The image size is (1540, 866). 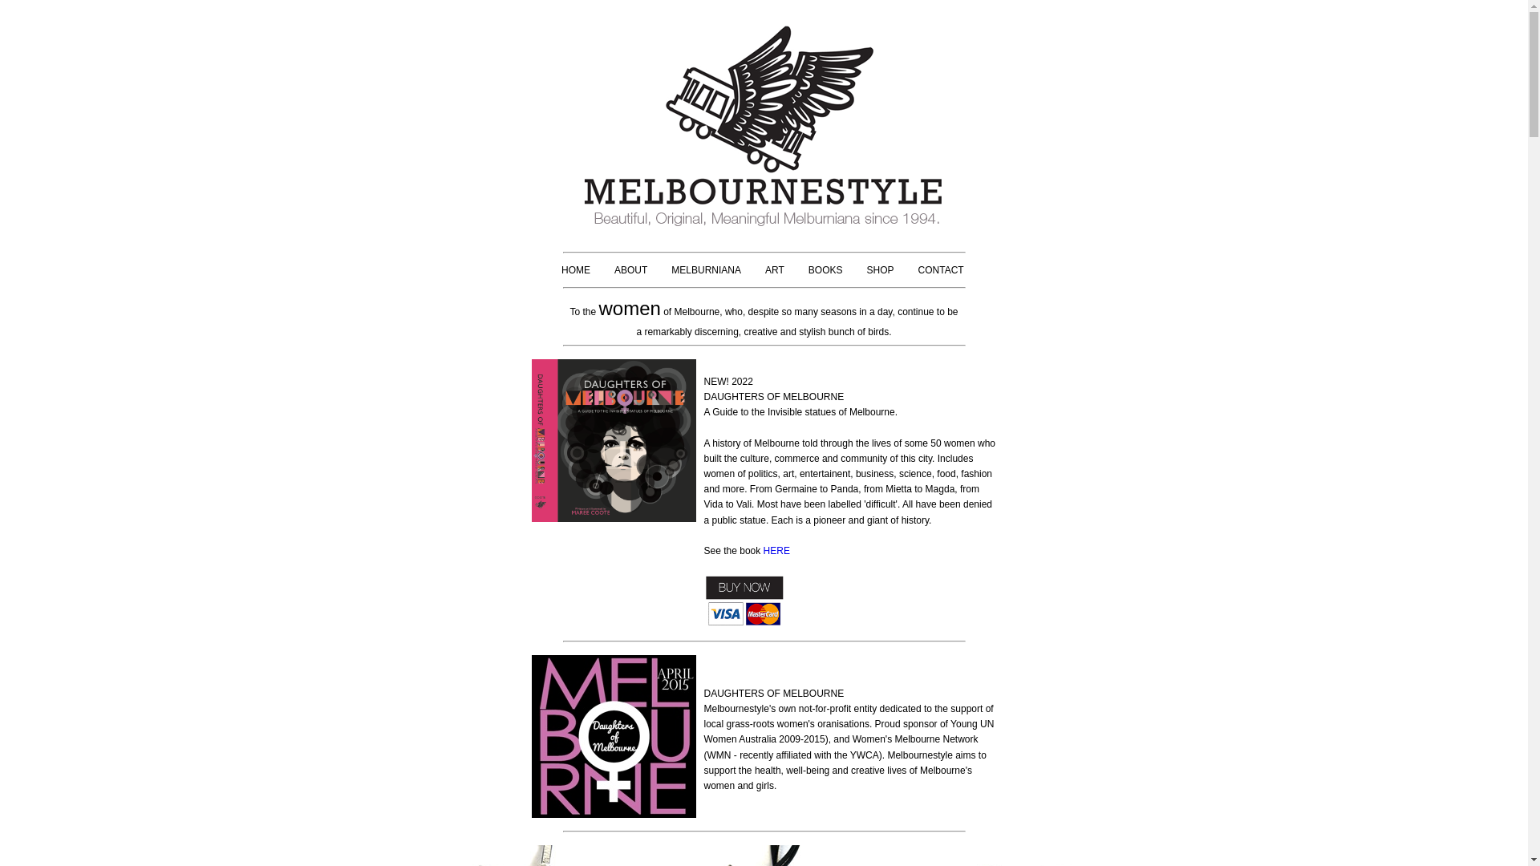 What do you see at coordinates (881, 270) in the screenshot?
I see `SHOP` at bounding box center [881, 270].